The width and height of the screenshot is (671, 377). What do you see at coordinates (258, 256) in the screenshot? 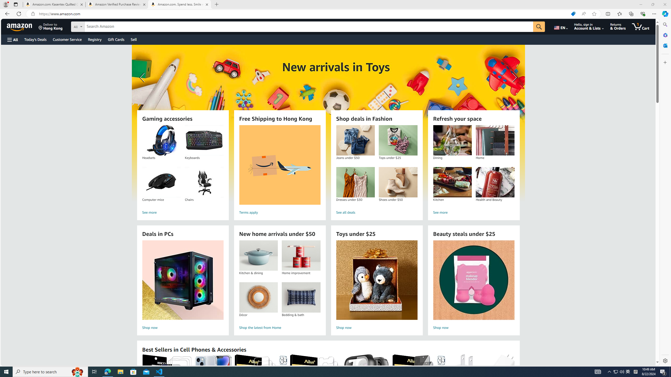
I see `Kitchen & dining` at bounding box center [258, 256].